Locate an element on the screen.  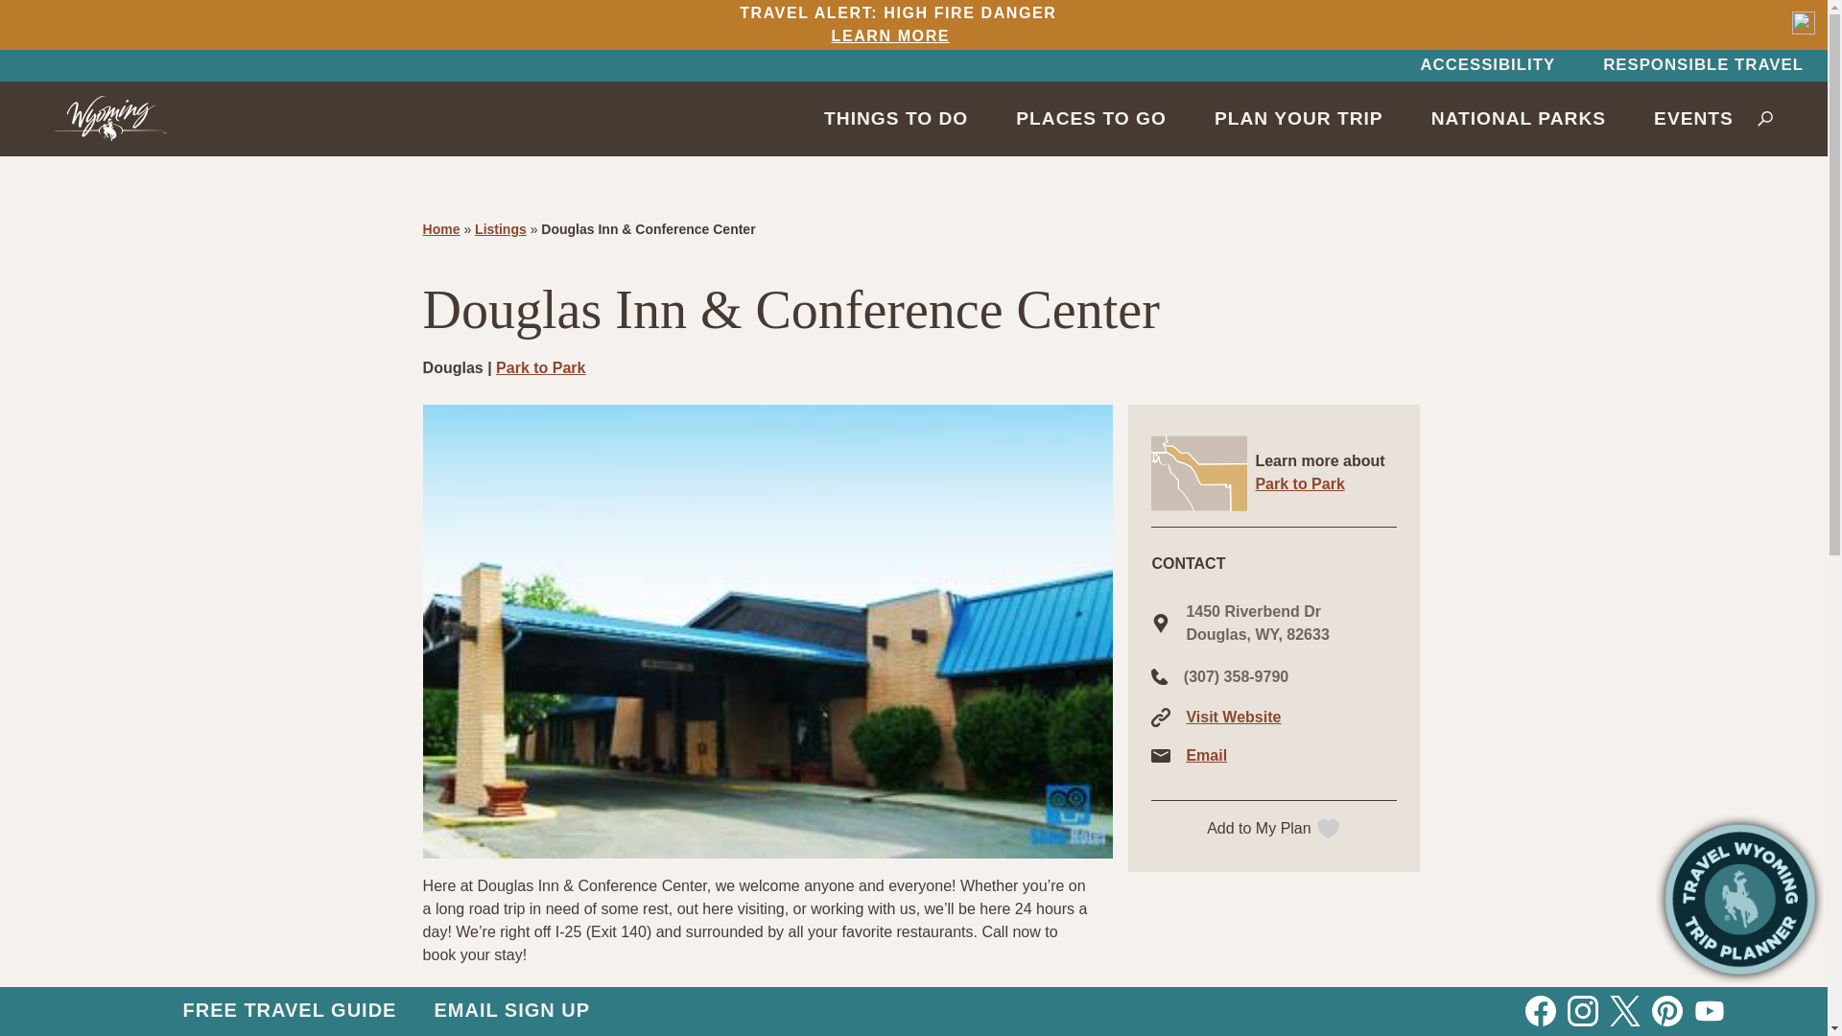
EVENTS is located at coordinates (1693, 118).